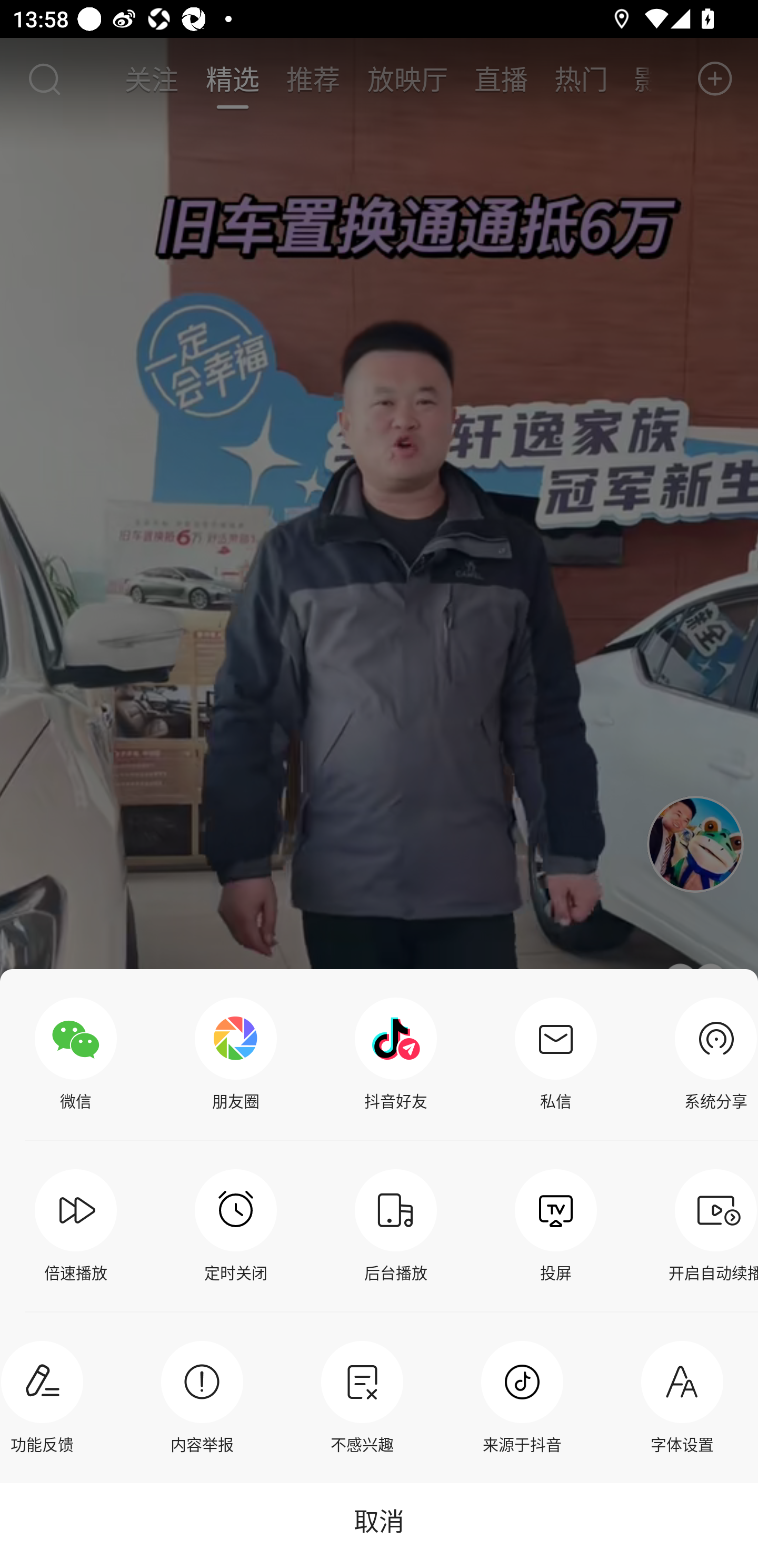  I want to click on 后台播放, so click(396, 1226).